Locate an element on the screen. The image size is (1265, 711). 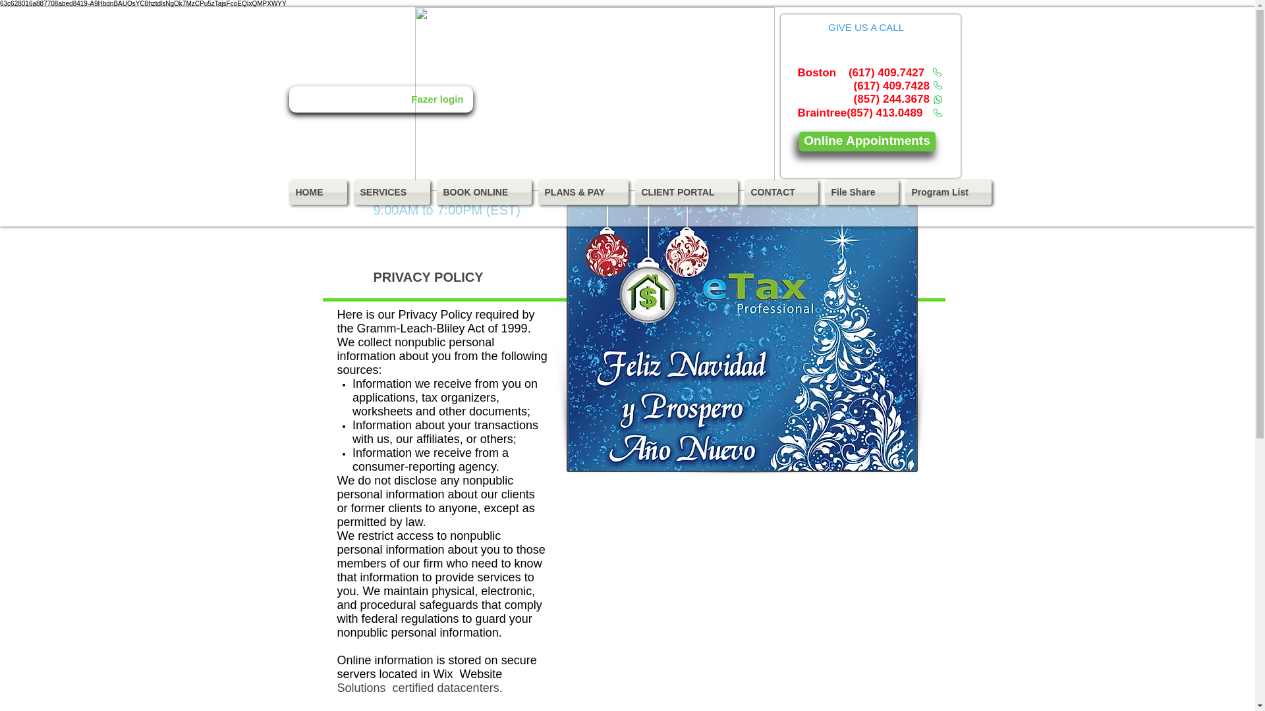
SERVICES is located at coordinates (391, 192).